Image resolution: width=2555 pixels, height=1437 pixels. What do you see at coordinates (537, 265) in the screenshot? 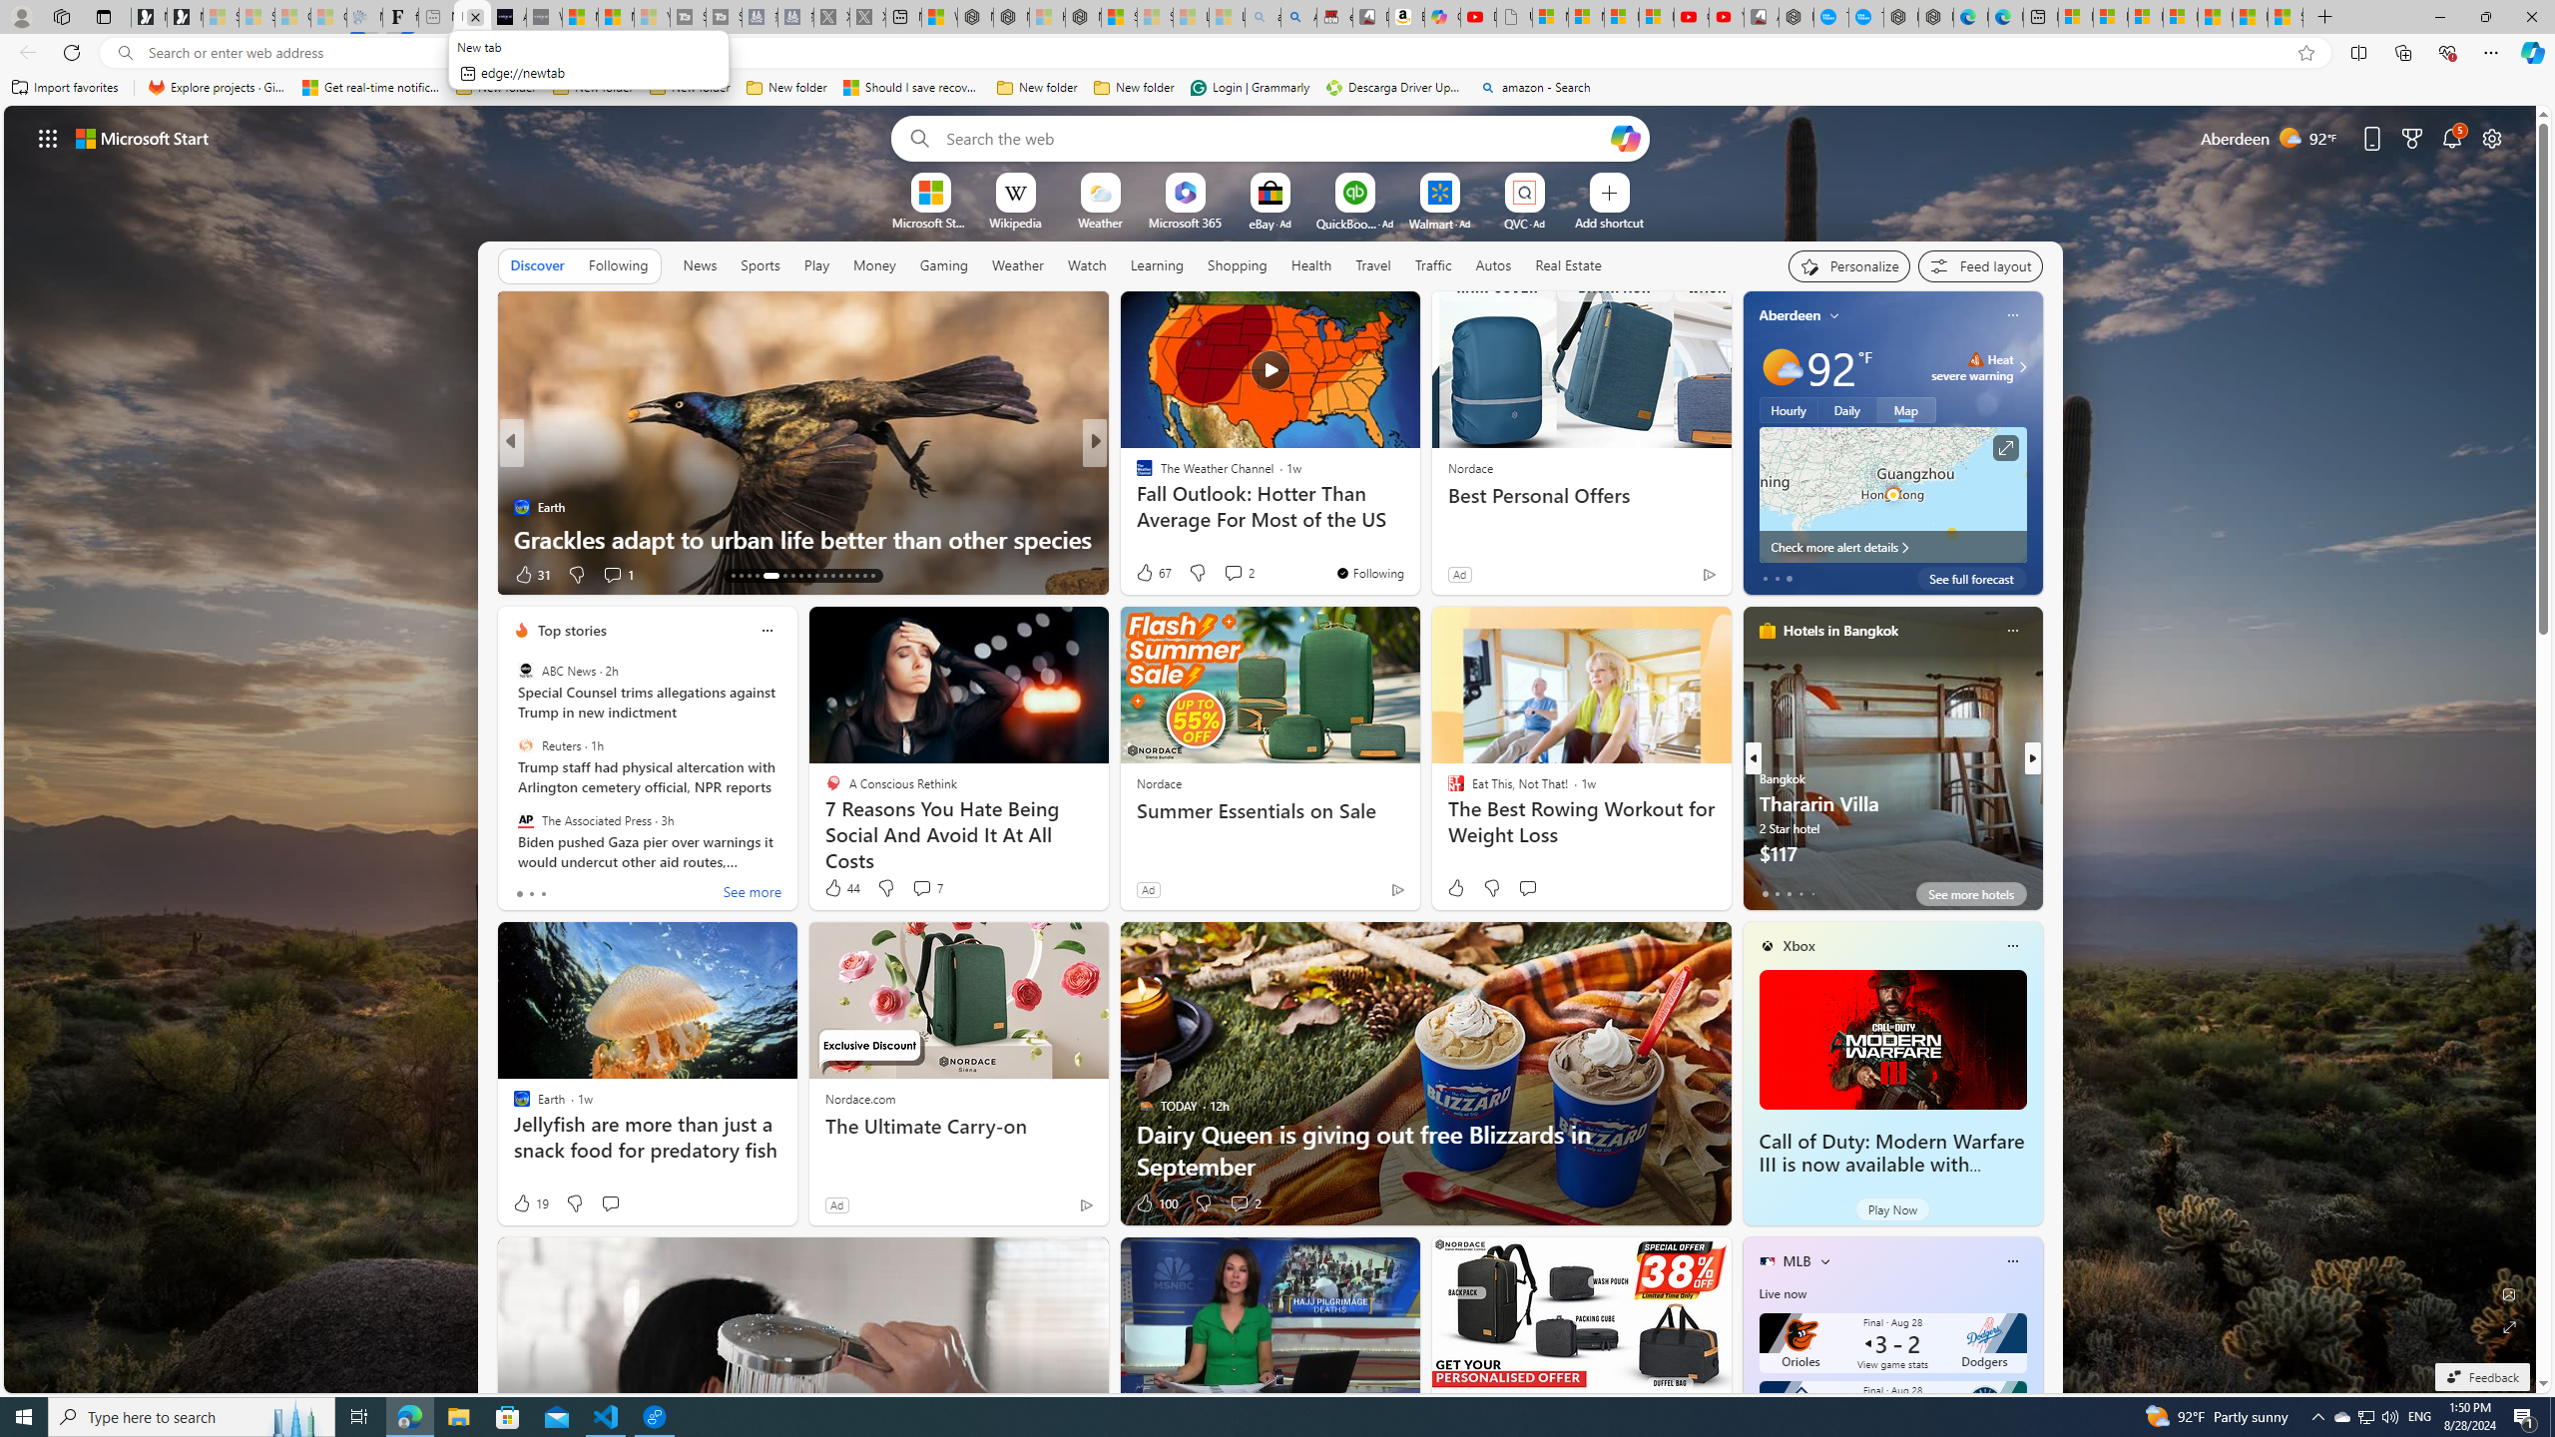
I see `Discover` at bounding box center [537, 265].